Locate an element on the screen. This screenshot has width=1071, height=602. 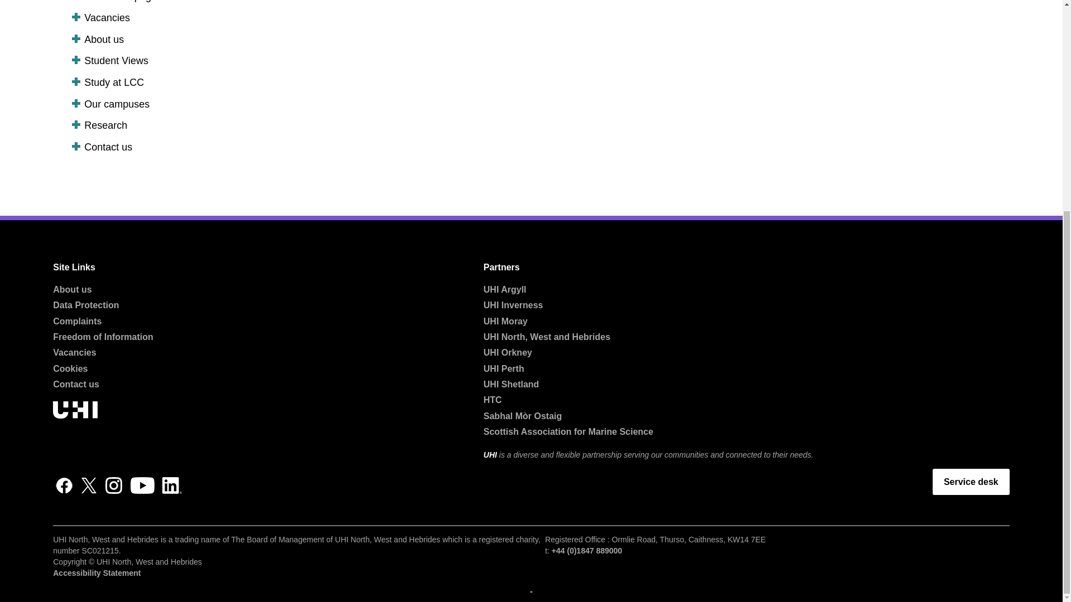
Freedom of Information is located at coordinates (103, 337).